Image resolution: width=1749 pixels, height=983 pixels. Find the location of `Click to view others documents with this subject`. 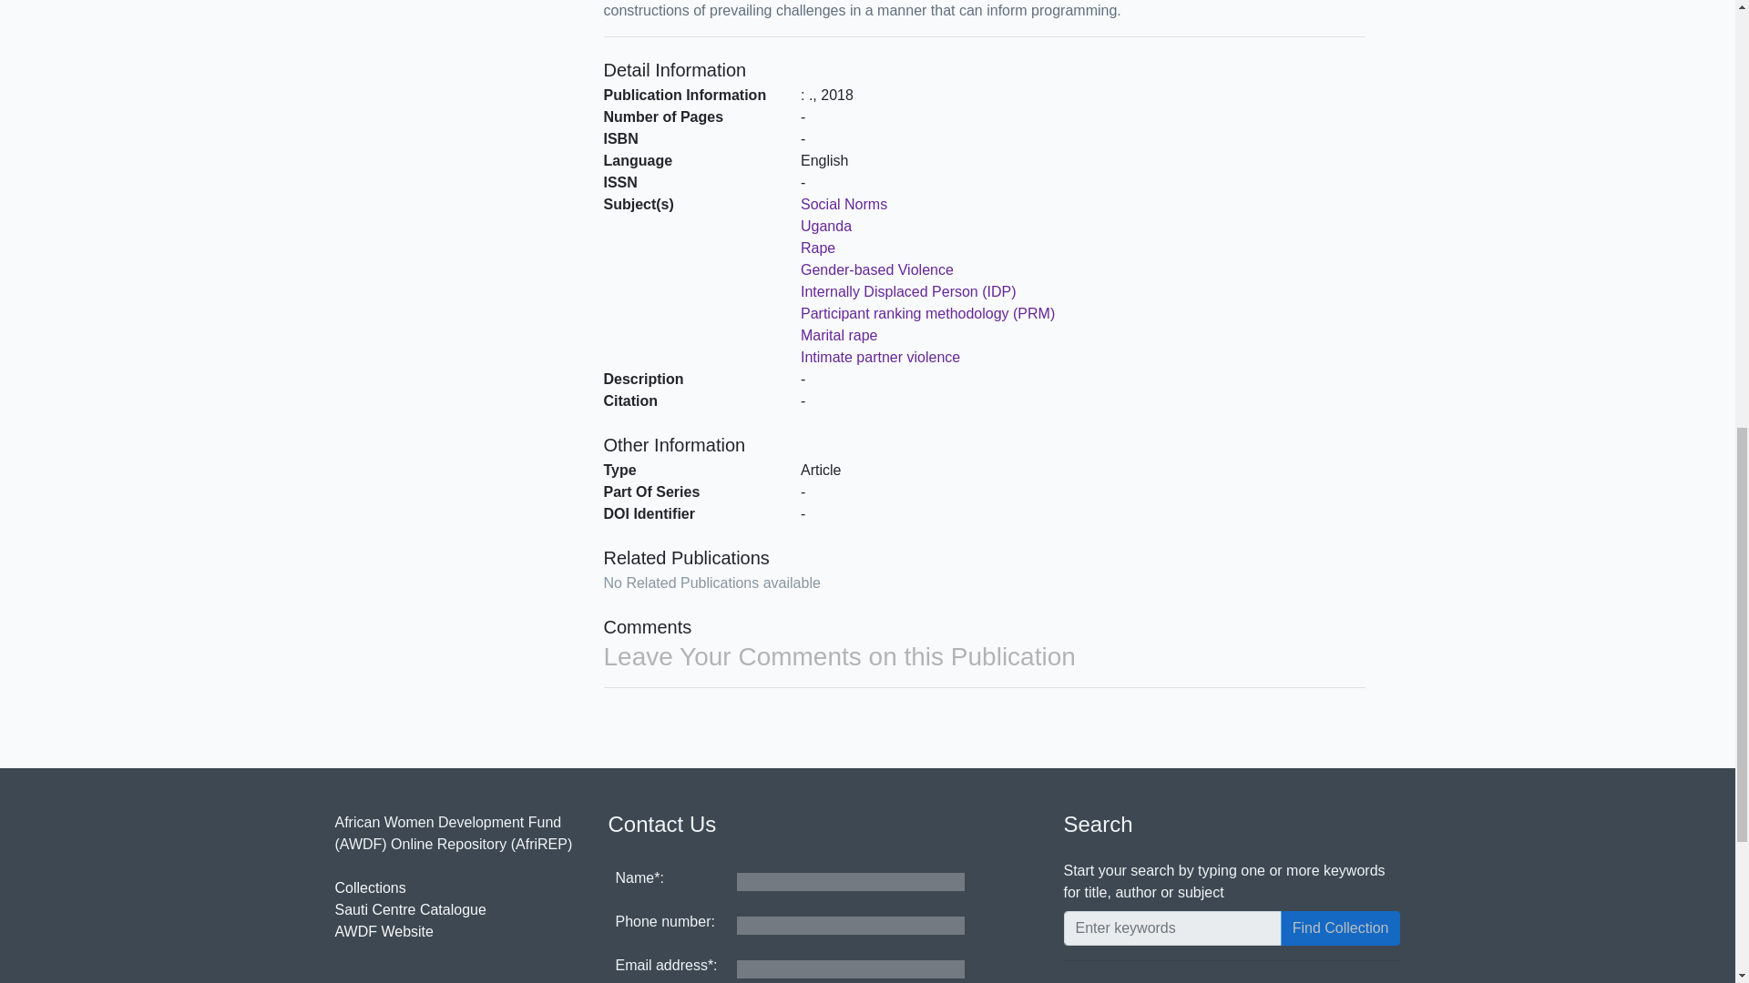

Click to view others documents with this subject is located at coordinates (908, 291).